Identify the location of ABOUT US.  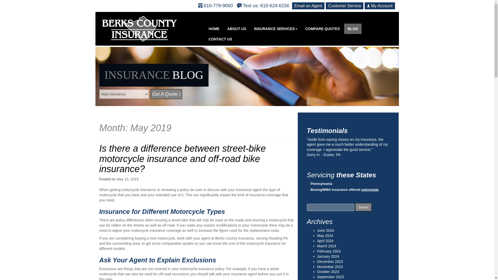
(237, 29).